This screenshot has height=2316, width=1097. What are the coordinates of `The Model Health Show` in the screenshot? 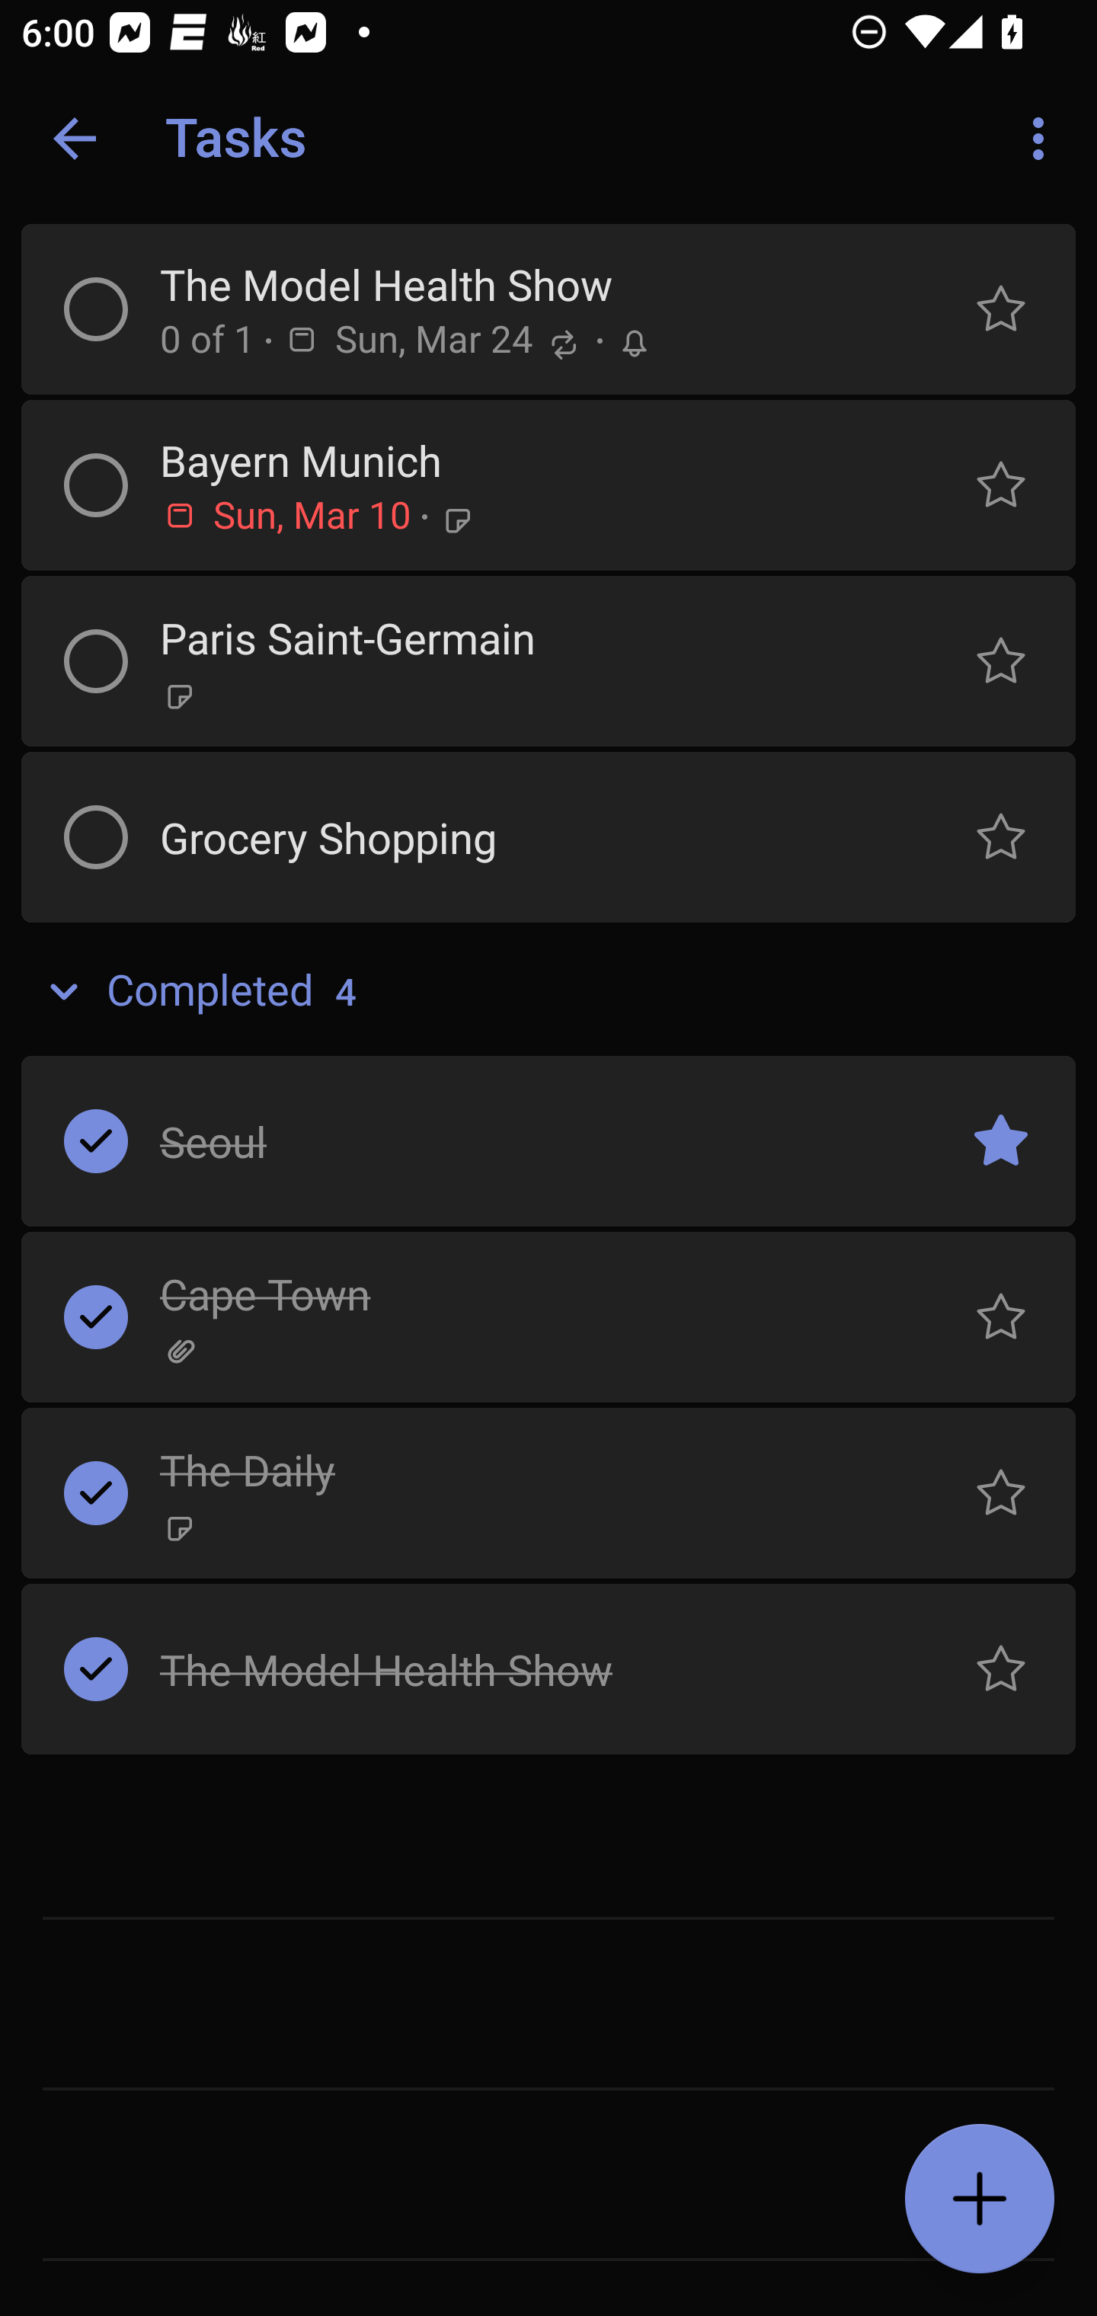 It's located at (527, 283).